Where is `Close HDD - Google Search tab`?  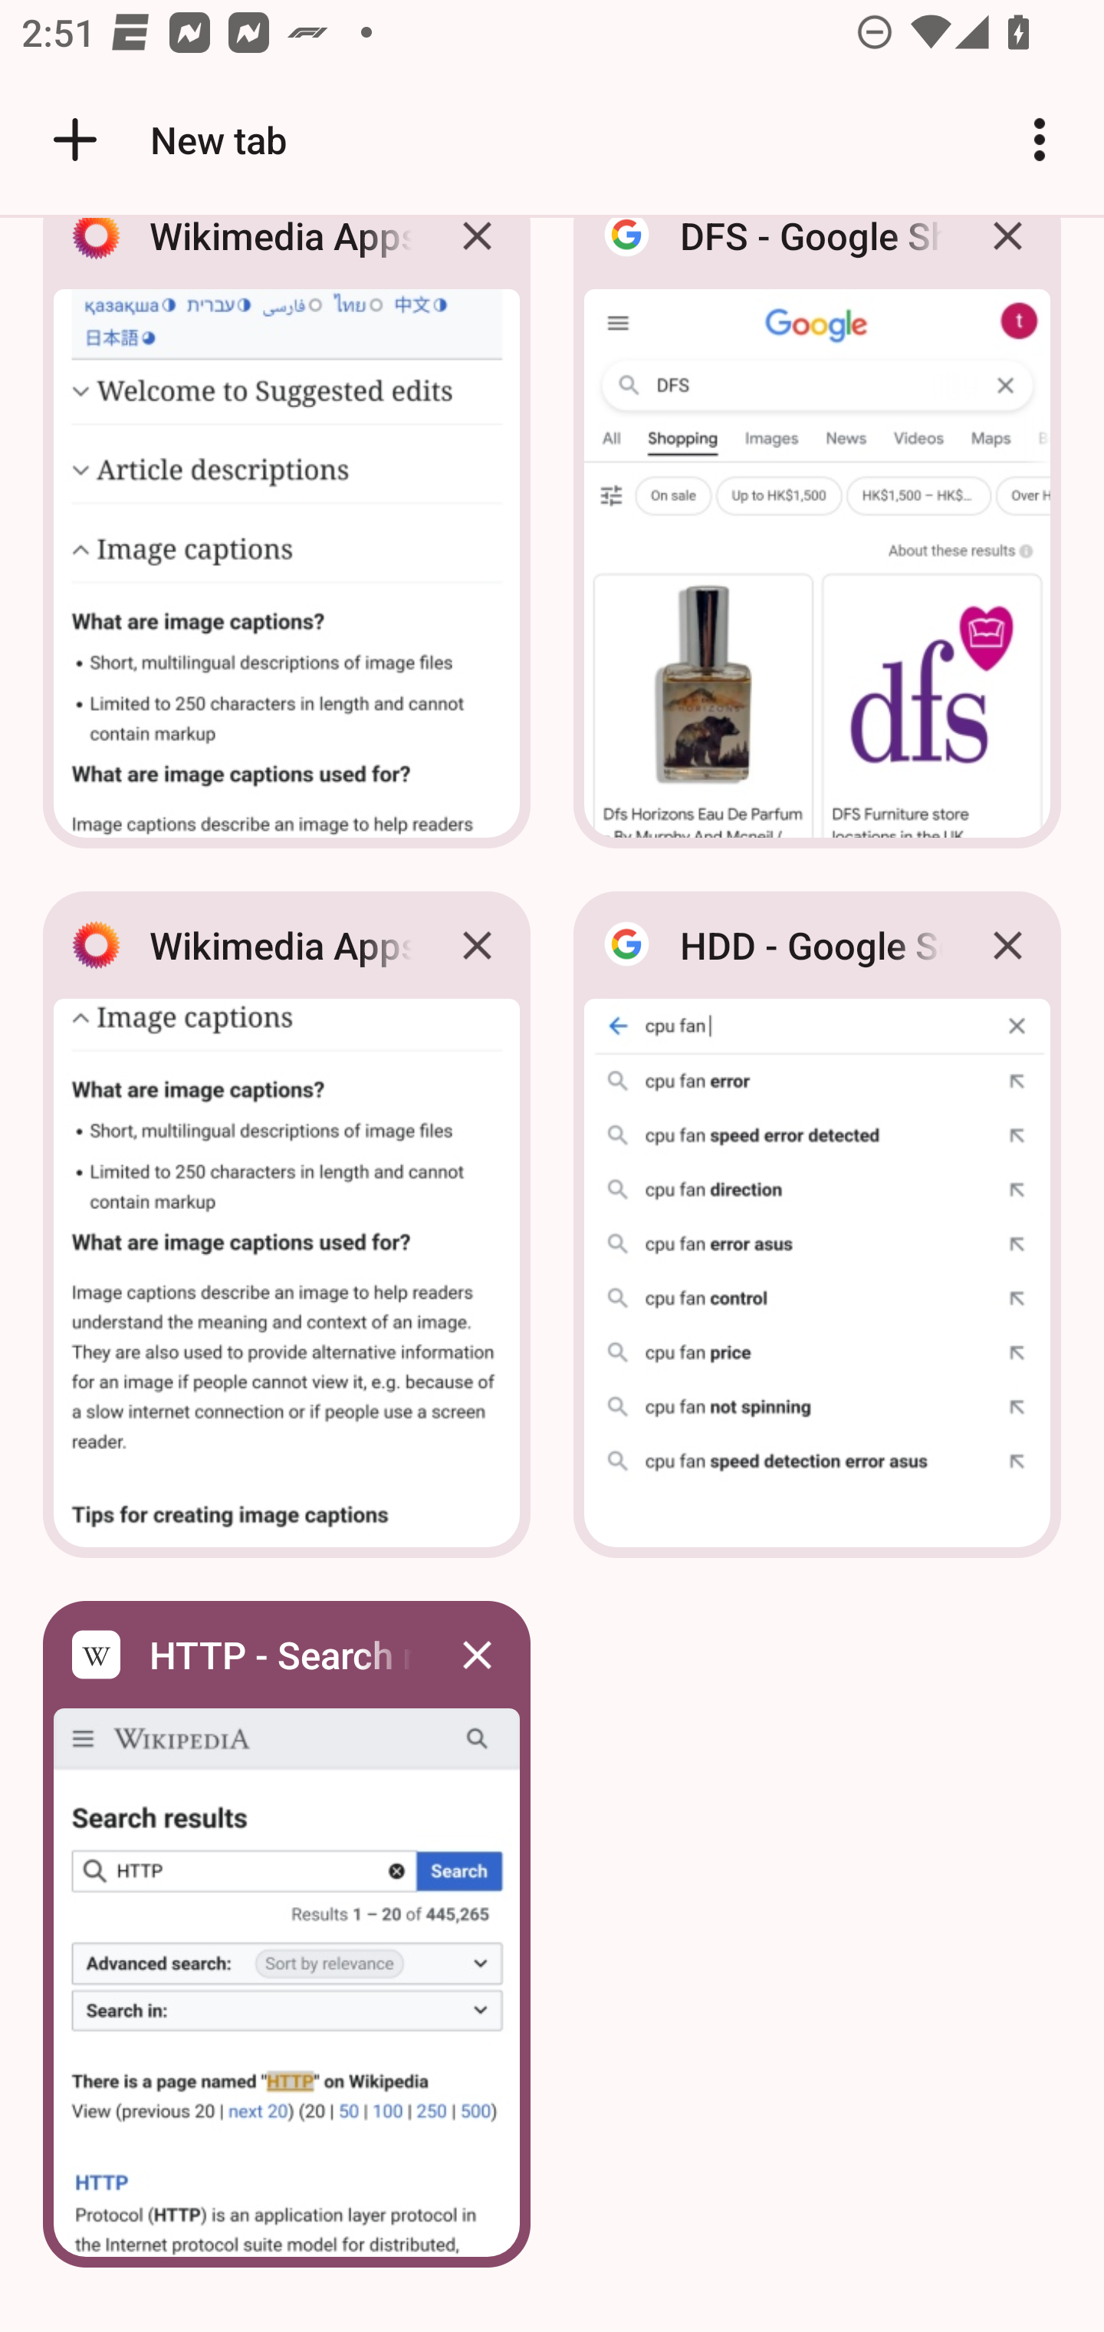
Close HDD - Google Search tab is located at coordinates (1007, 945).